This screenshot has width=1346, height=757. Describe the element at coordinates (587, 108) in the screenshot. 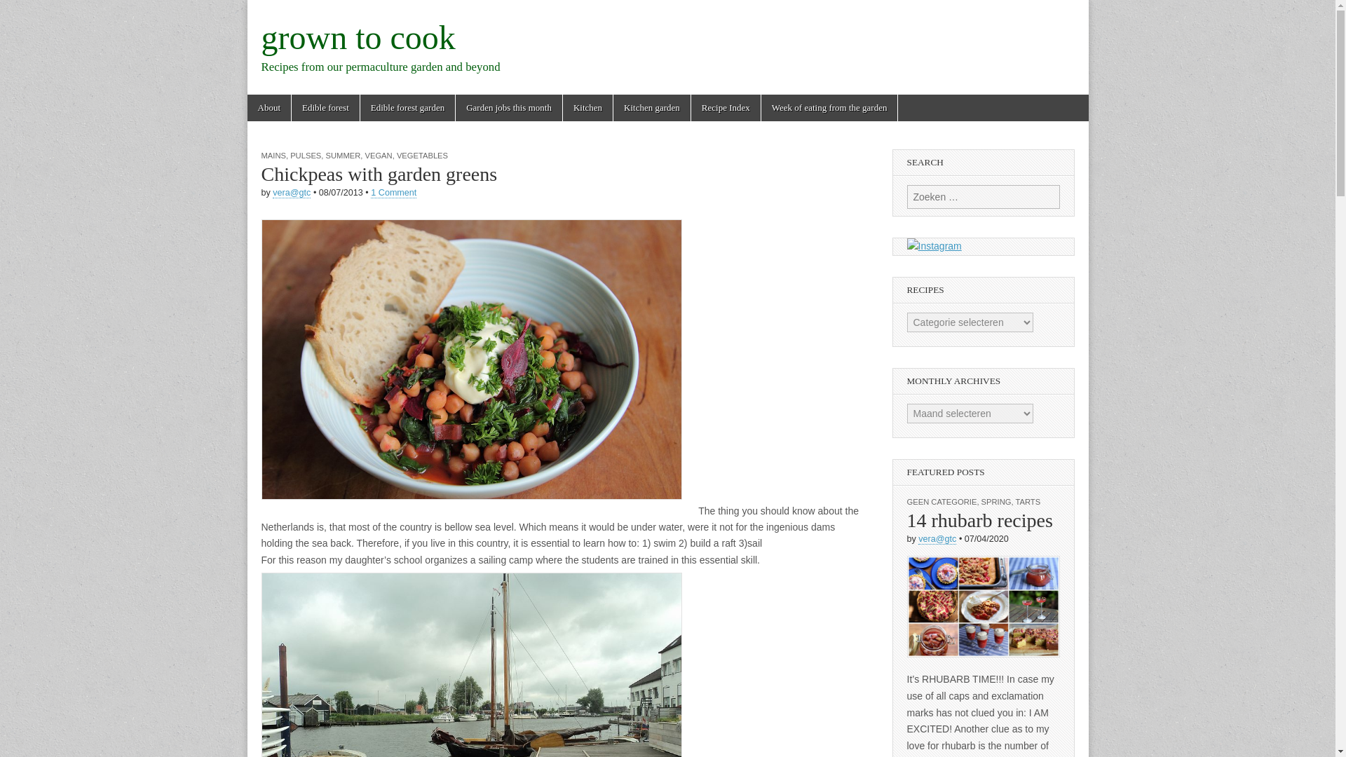

I see `Kitchen` at that location.